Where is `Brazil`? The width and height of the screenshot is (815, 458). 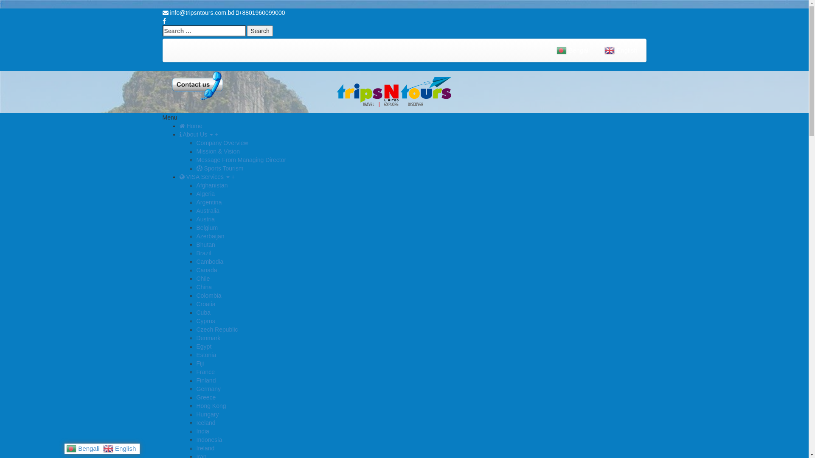
Brazil is located at coordinates (204, 253).